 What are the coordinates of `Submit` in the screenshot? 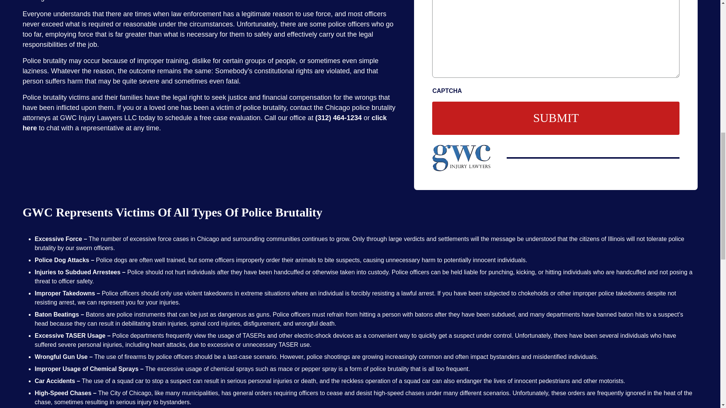 It's located at (556, 118).